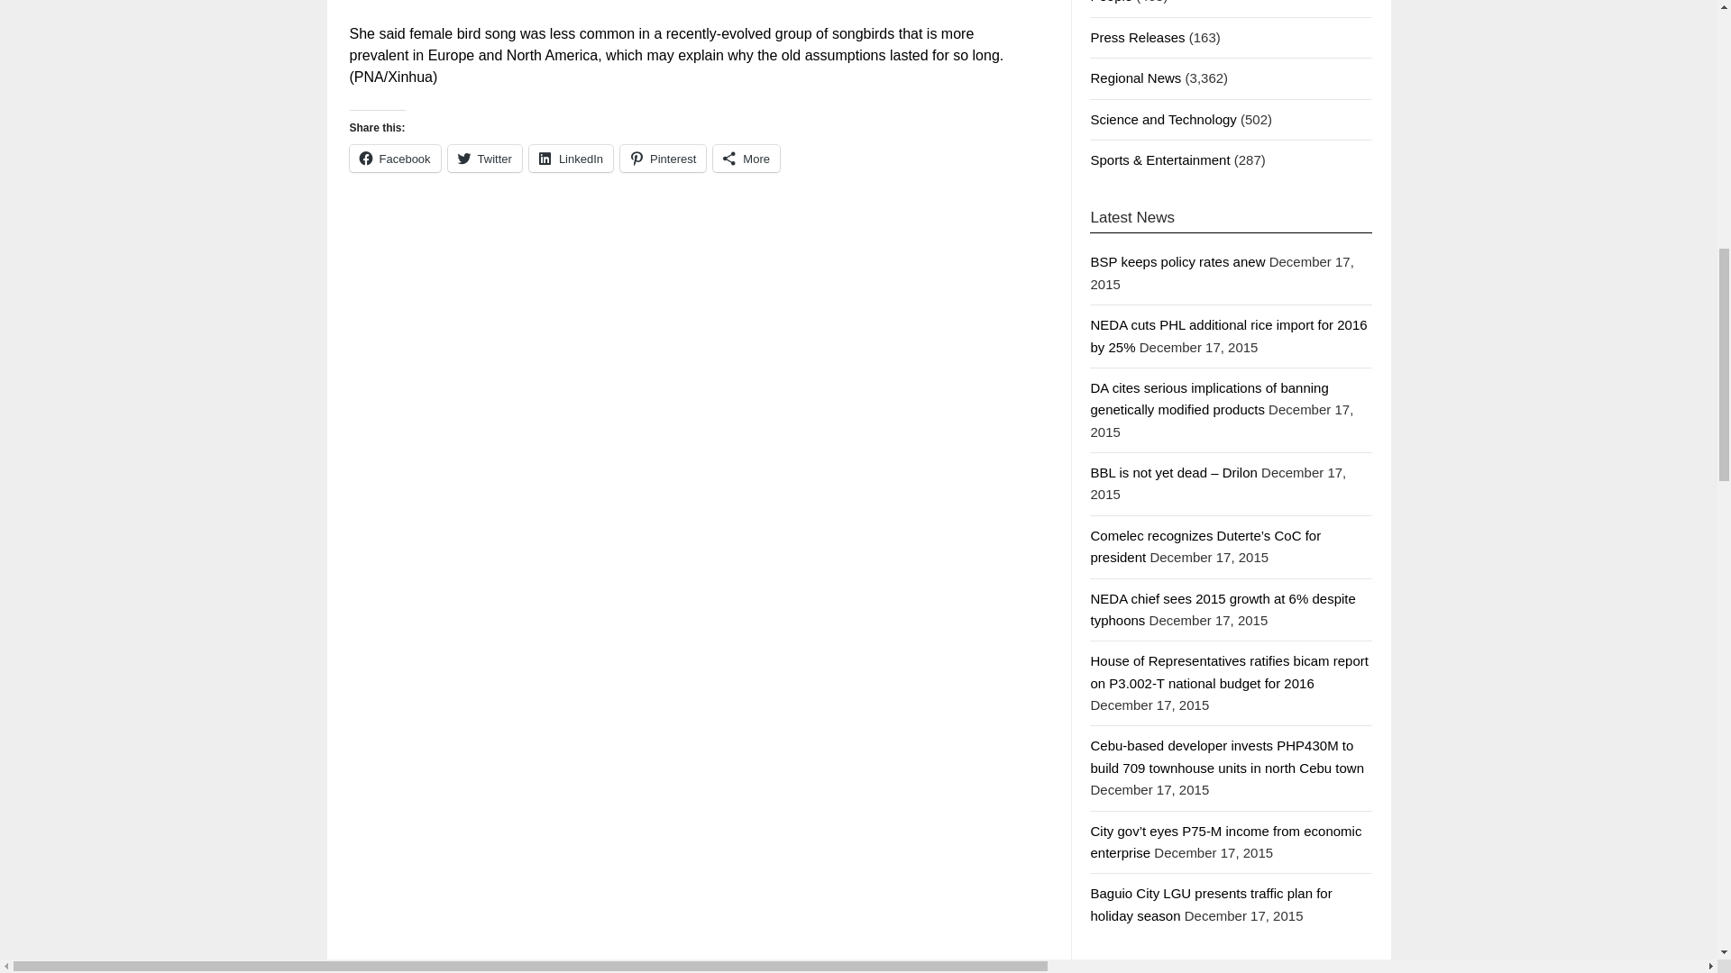  What do you see at coordinates (1163, 119) in the screenshot?
I see `Science and Technology` at bounding box center [1163, 119].